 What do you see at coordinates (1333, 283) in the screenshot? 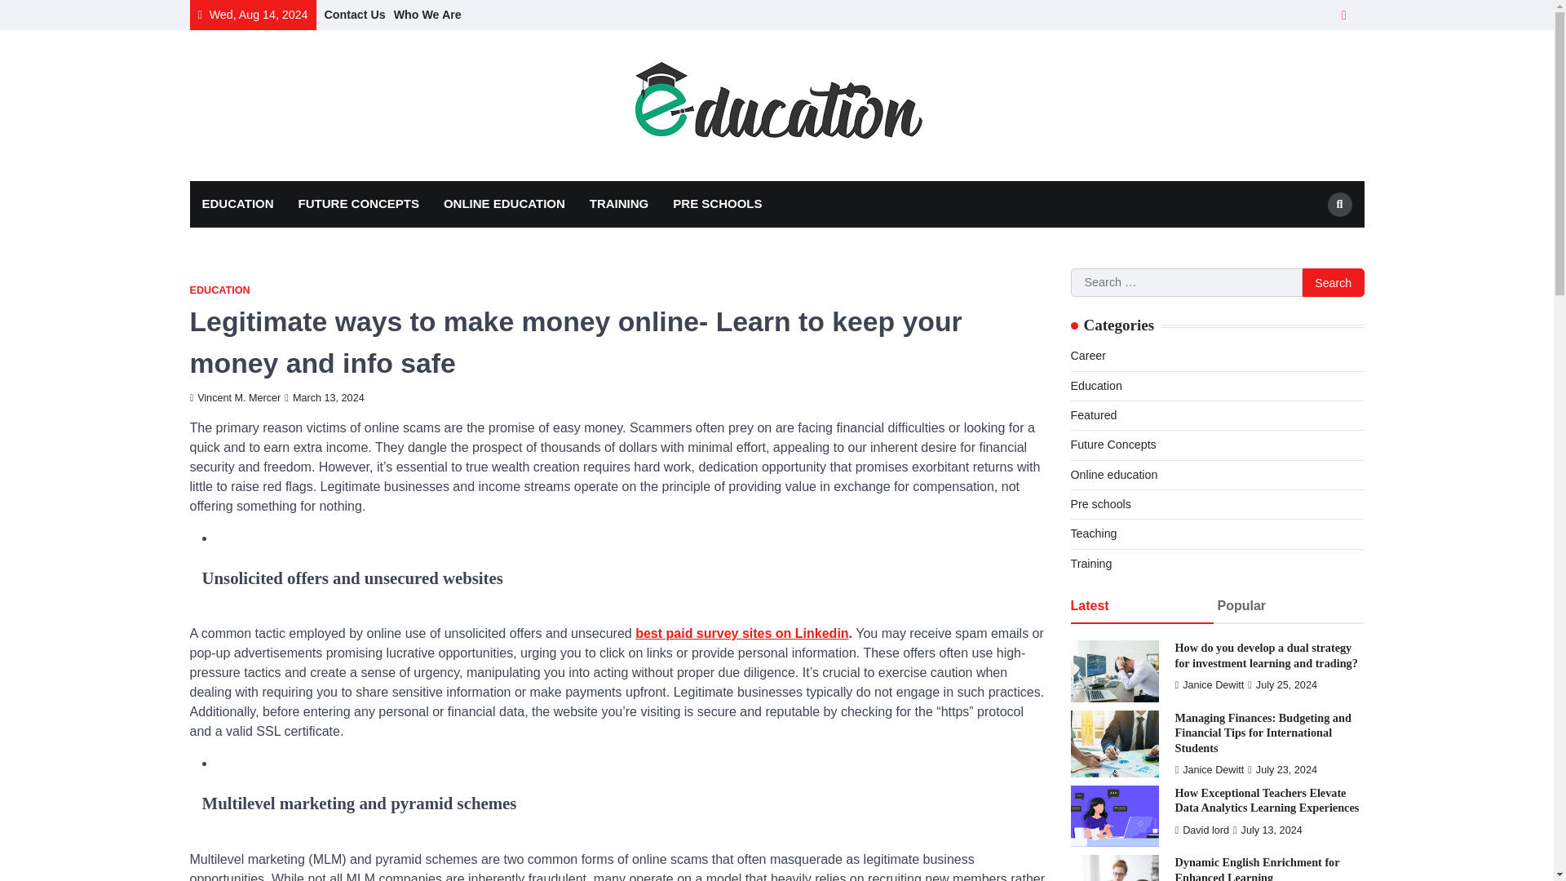
I see `Search` at bounding box center [1333, 283].